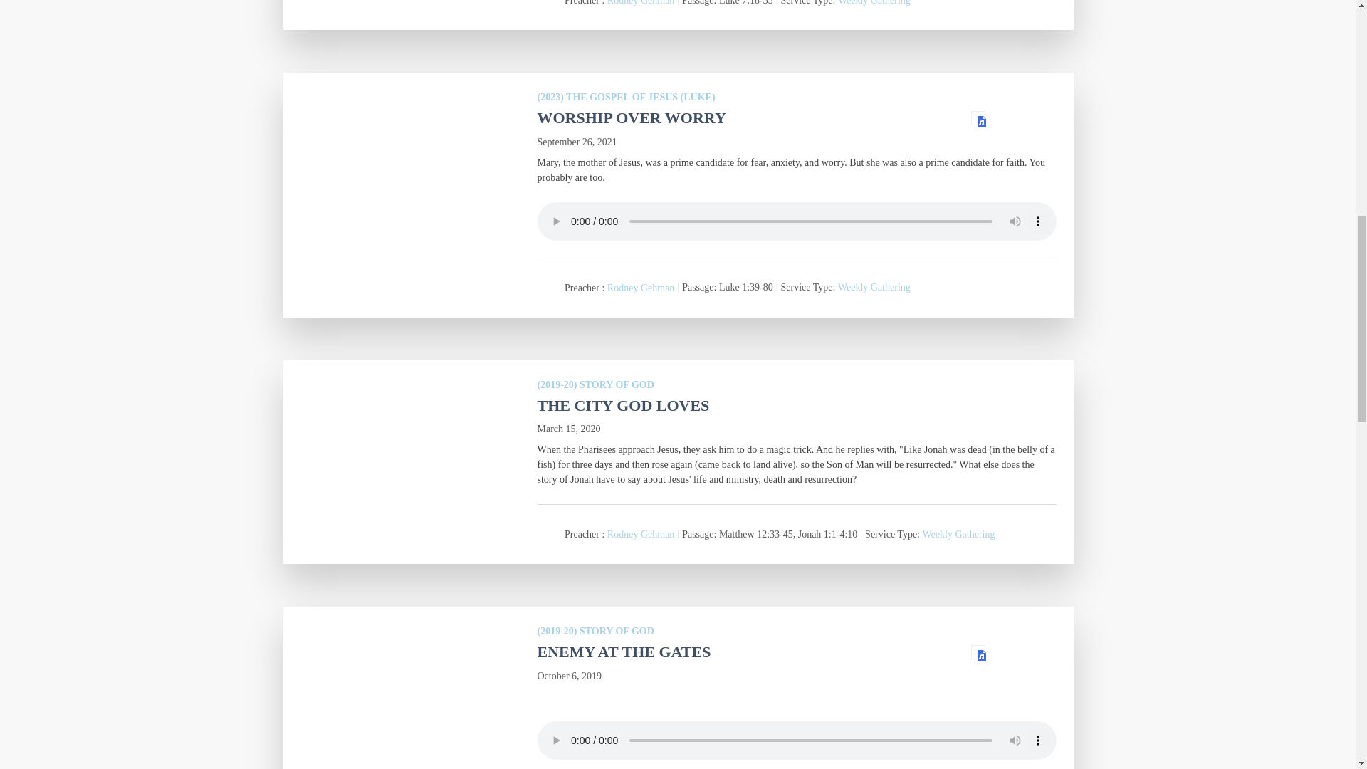 The width and height of the screenshot is (1367, 769). Describe the element at coordinates (640, 3) in the screenshot. I see `Rodney Gehman` at that location.